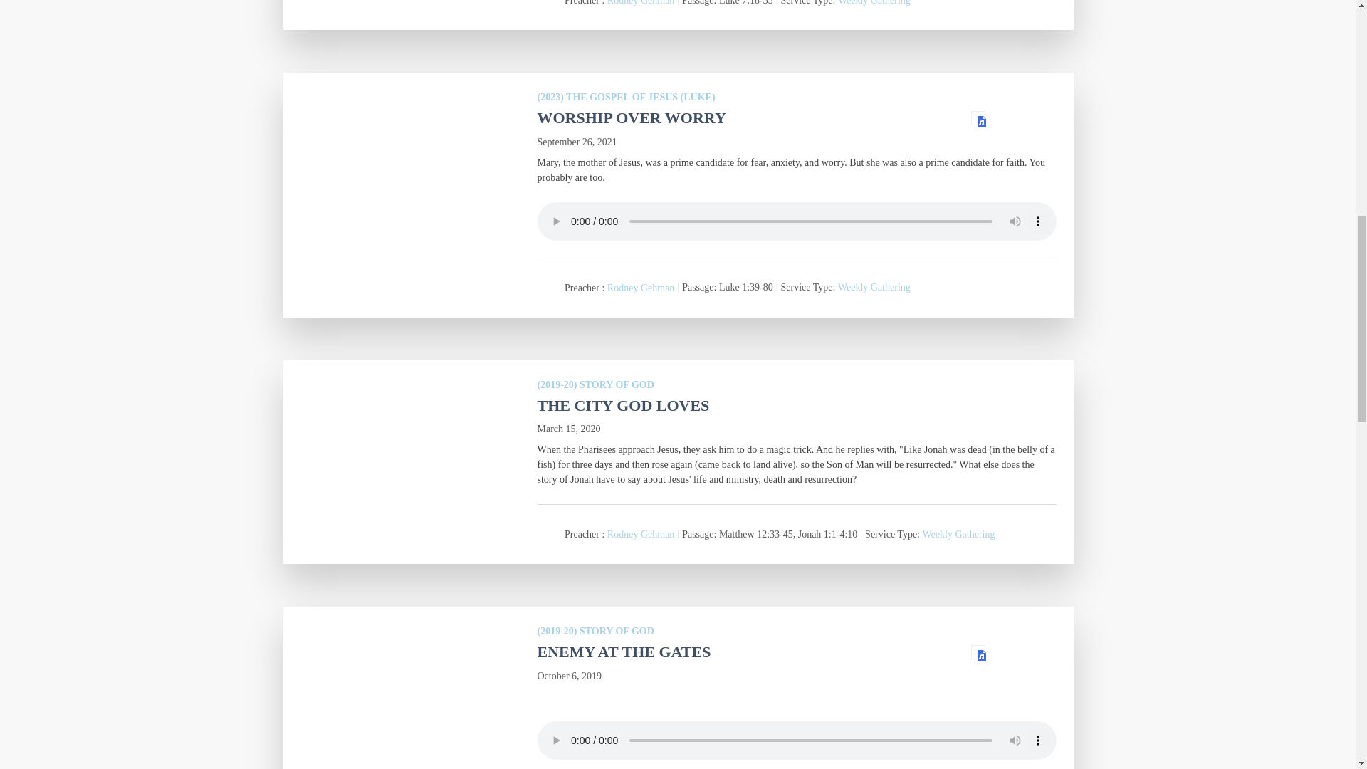 The width and height of the screenshot is (1367, 769). Describe the element at coordinates (640, 3) in the screenshot. I see `Rodney Gehman` at that location.